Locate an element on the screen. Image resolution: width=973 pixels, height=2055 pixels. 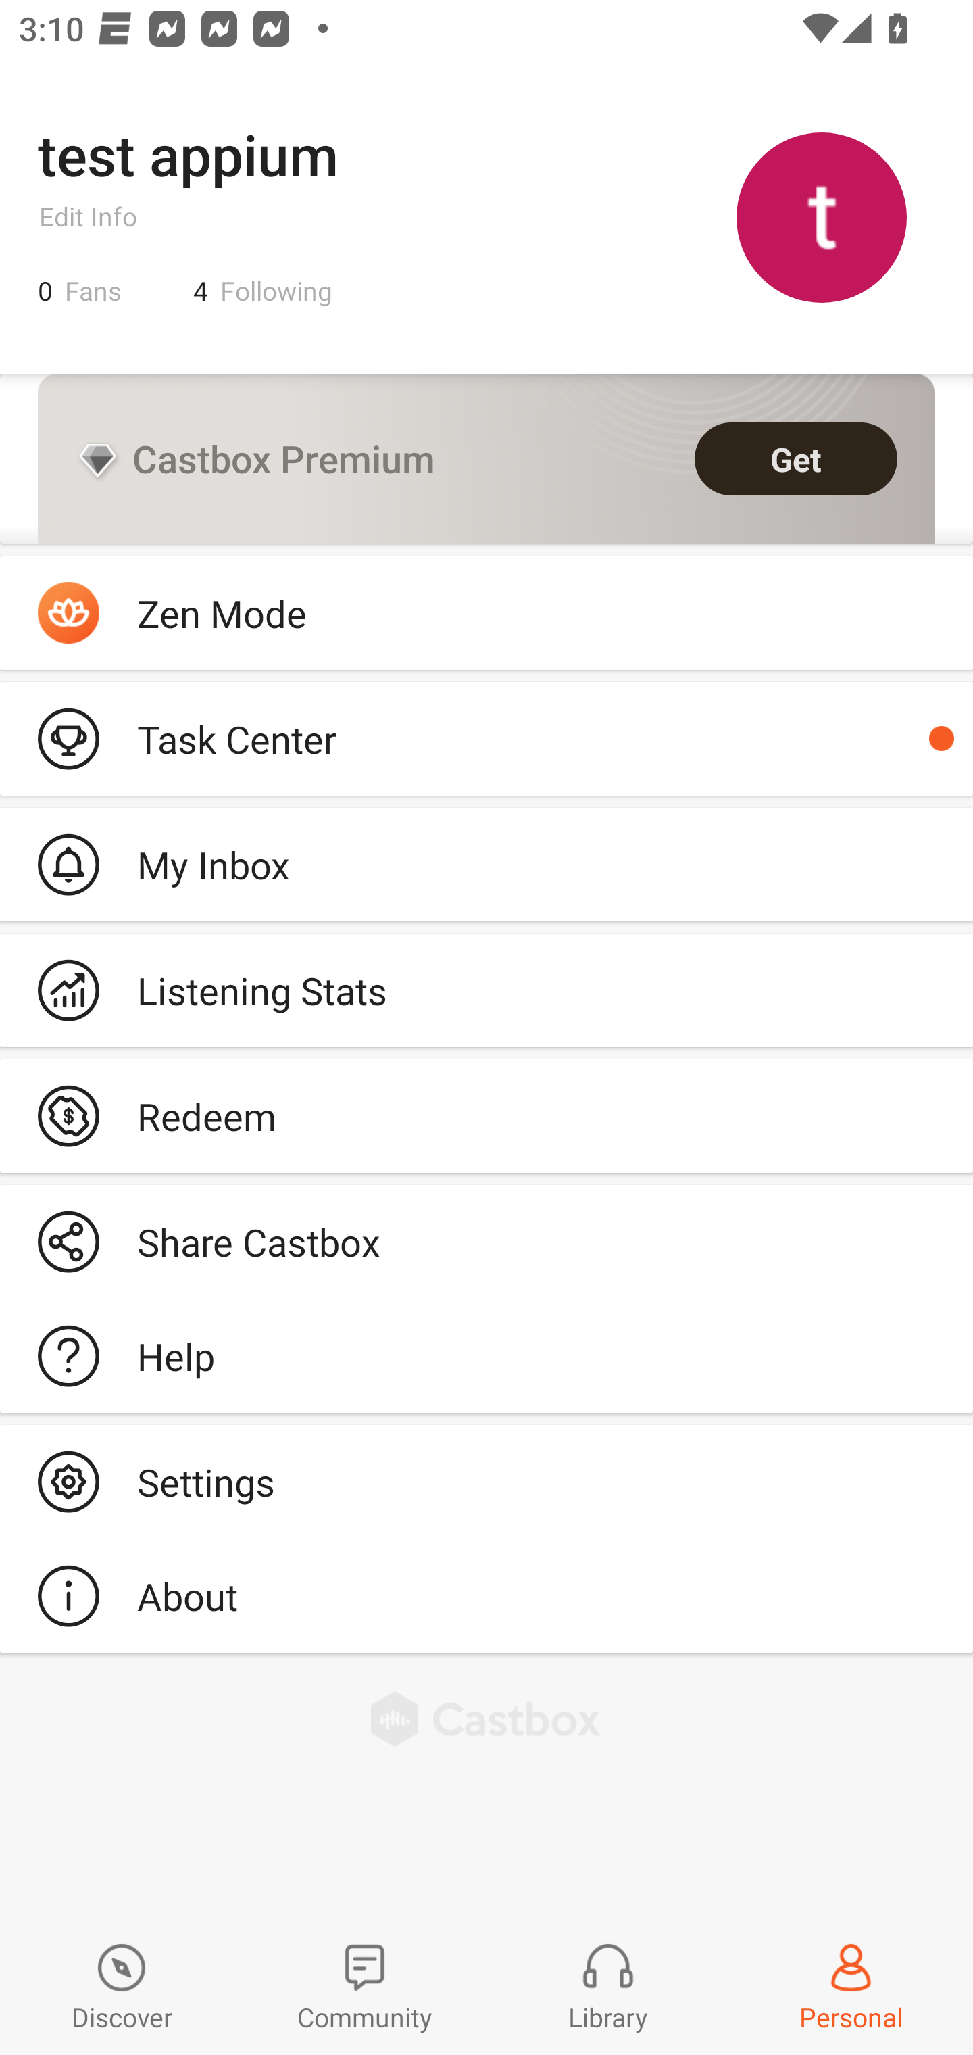
Profiles and Settings Personal is located at coordinates (851, 1989).